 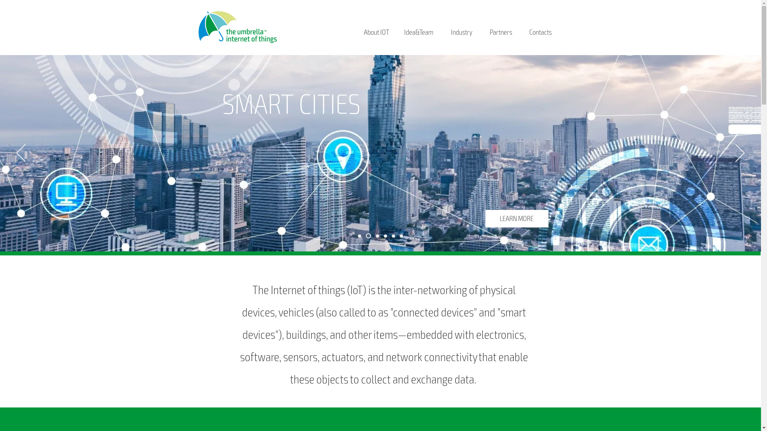 What do you see at coordinates (419, 32) in the screenshot?
I see `Idea&Team` at bounding box center [419, 32].